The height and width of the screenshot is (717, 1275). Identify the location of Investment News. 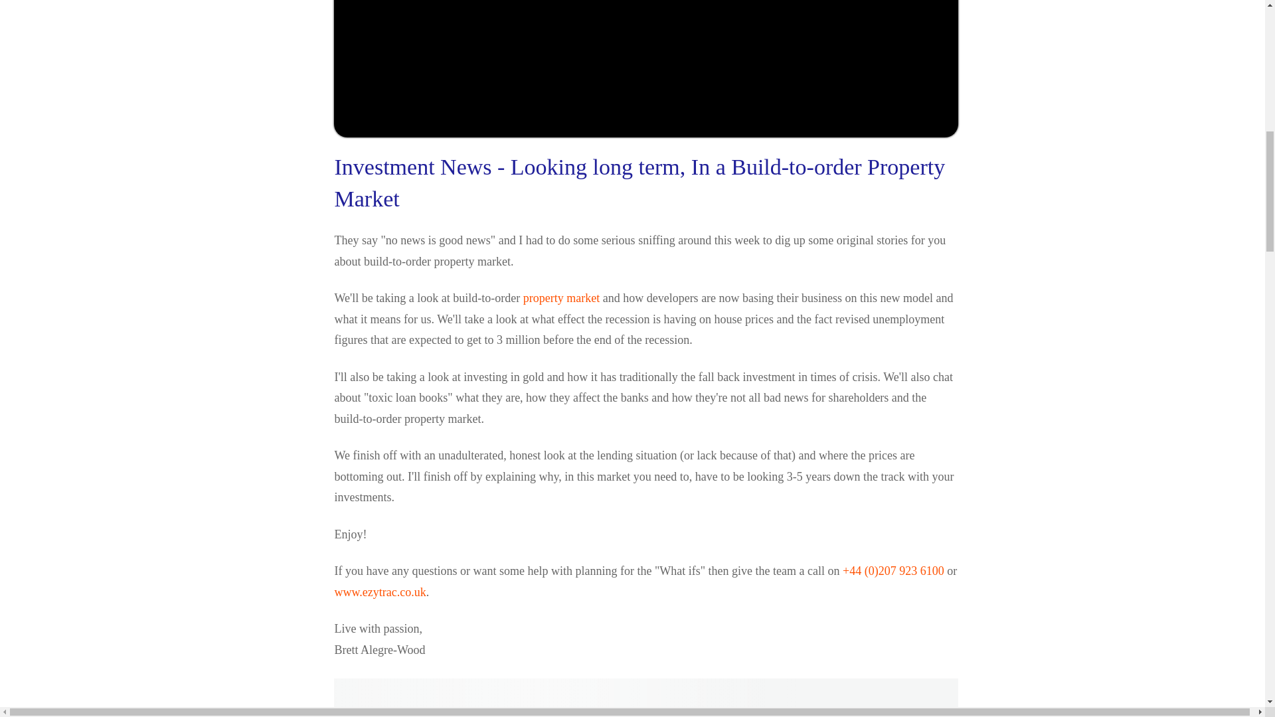
(413, 167).